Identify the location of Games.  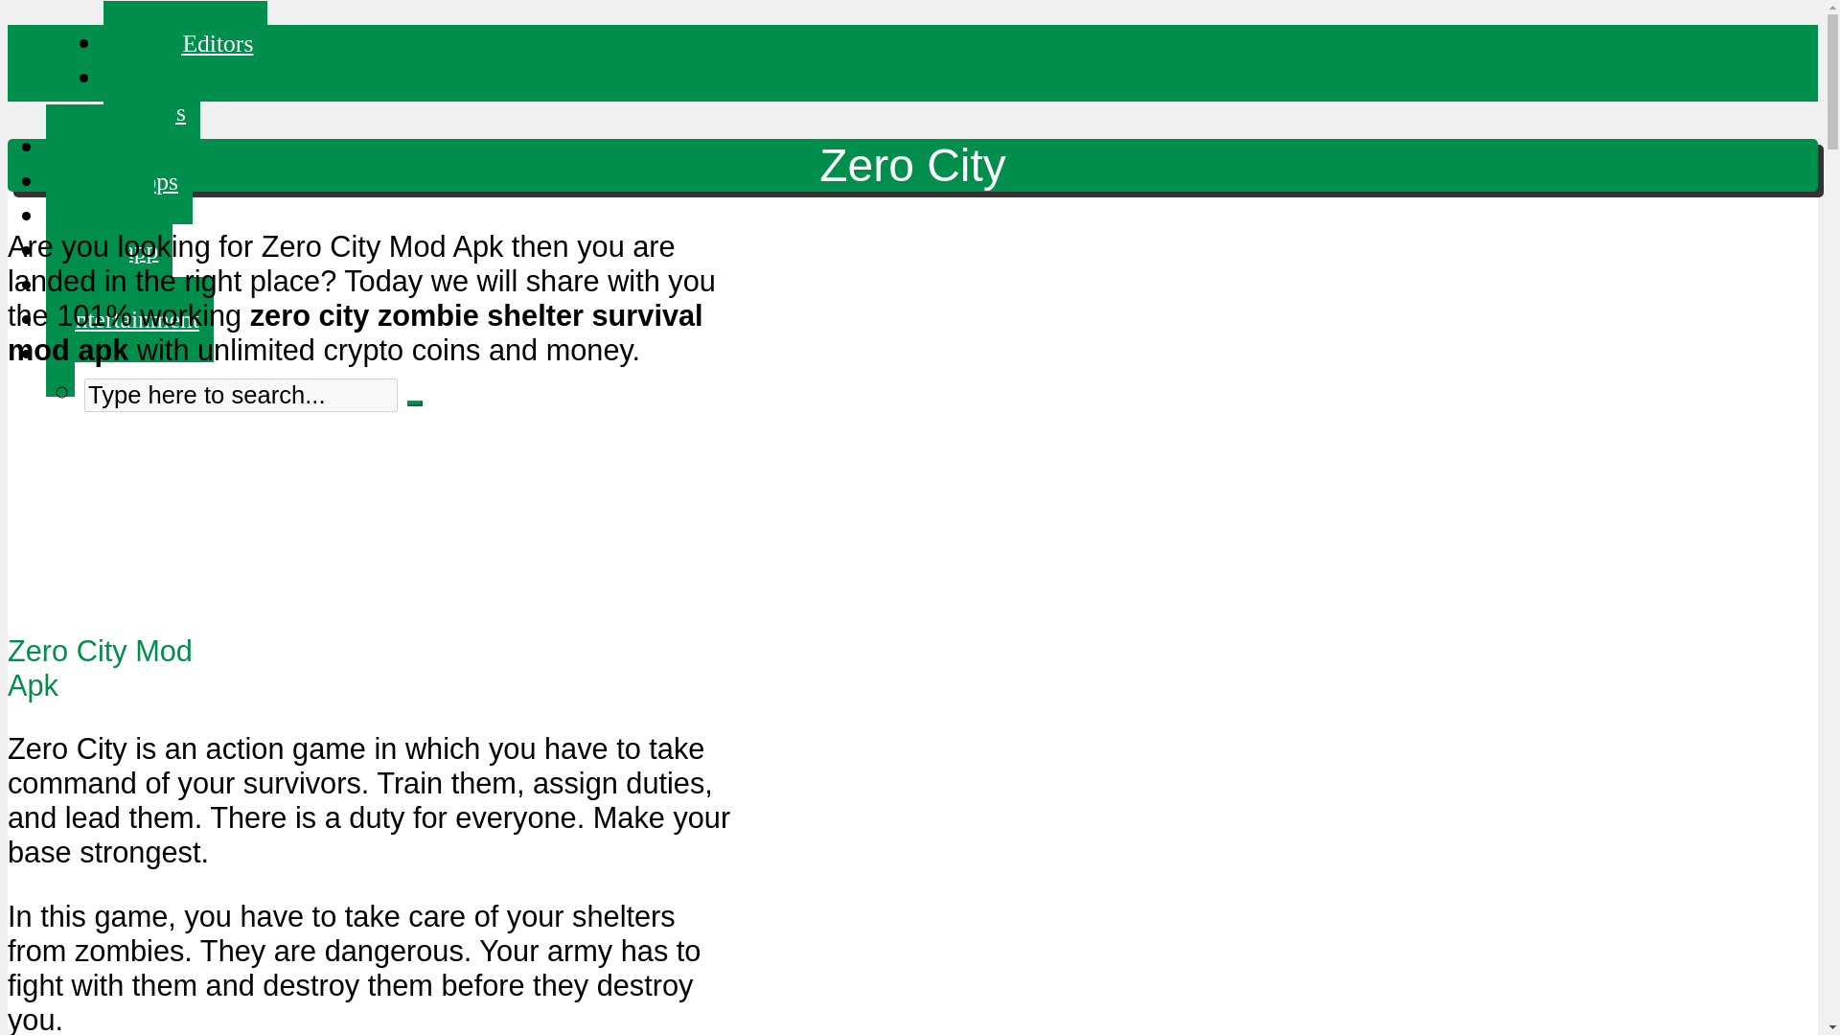
(151, 113).